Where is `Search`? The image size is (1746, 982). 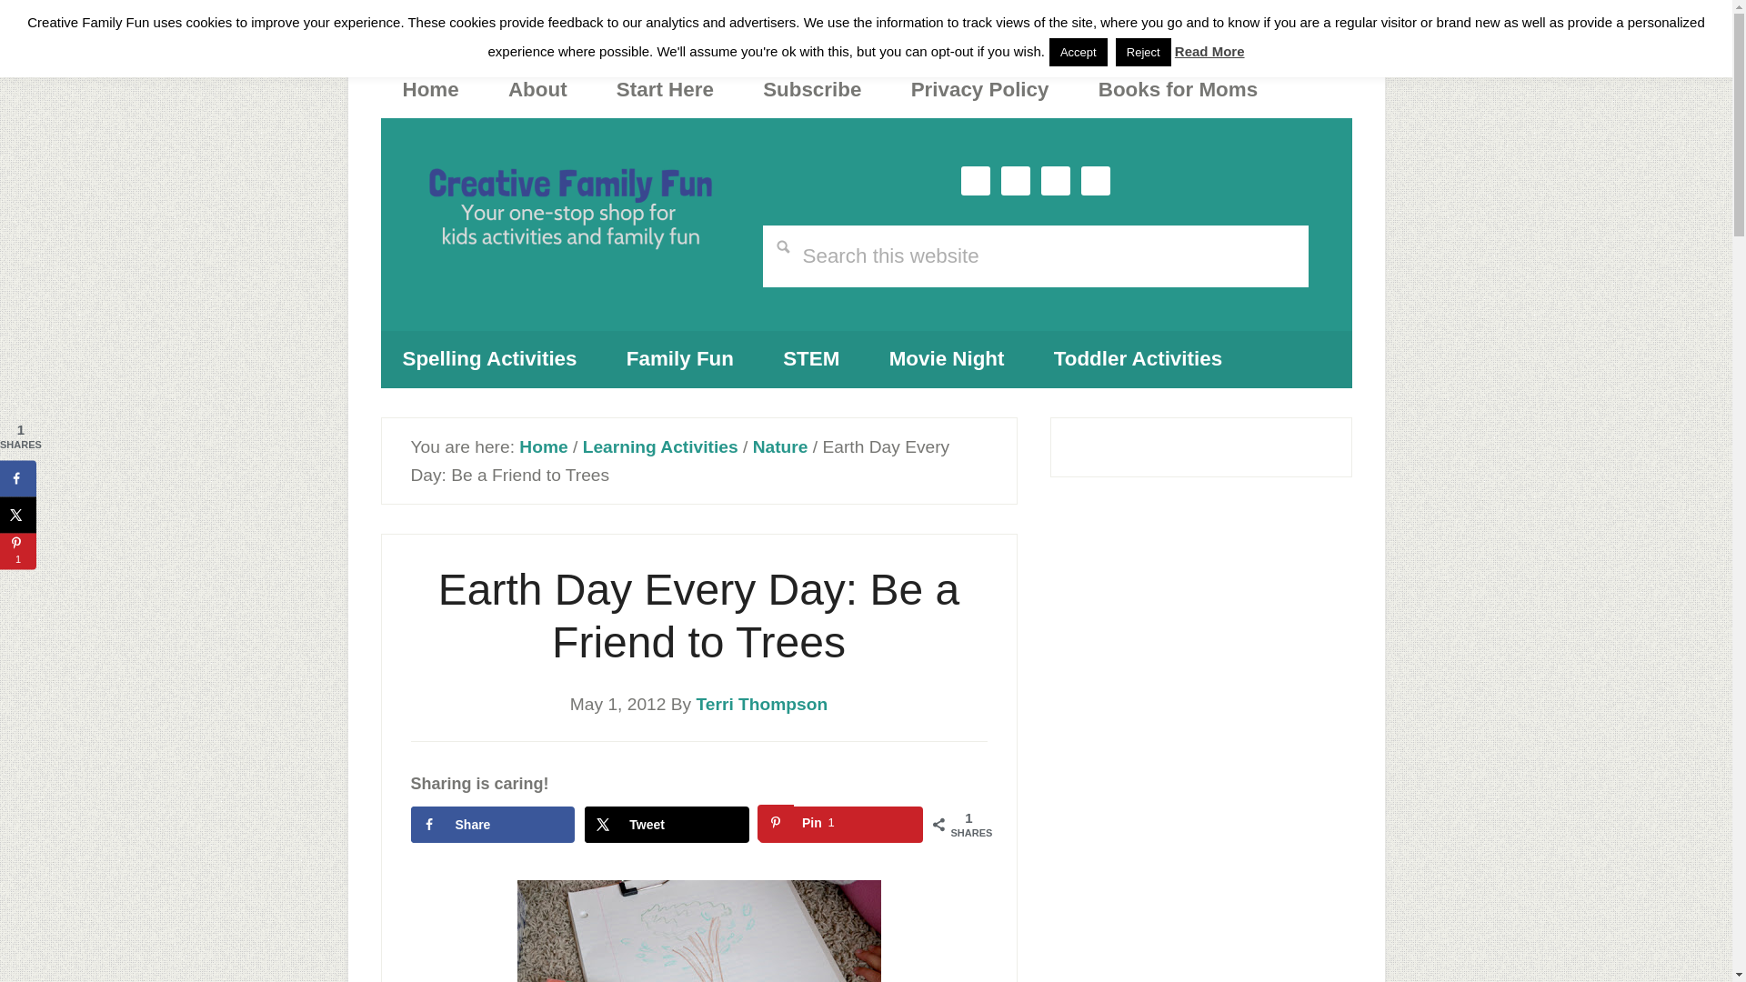
Search is located at coordinates (430, 89).